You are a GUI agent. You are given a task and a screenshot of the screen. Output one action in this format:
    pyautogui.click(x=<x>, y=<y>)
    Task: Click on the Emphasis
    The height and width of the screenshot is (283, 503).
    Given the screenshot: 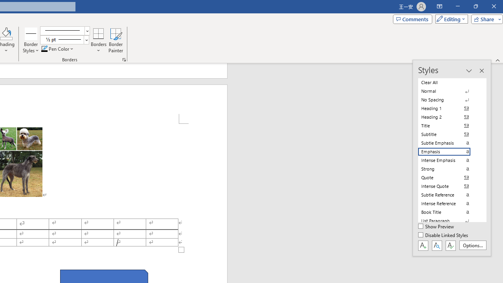 What is the action you would take?
    pyautogui.click(x=449, y=152)
    